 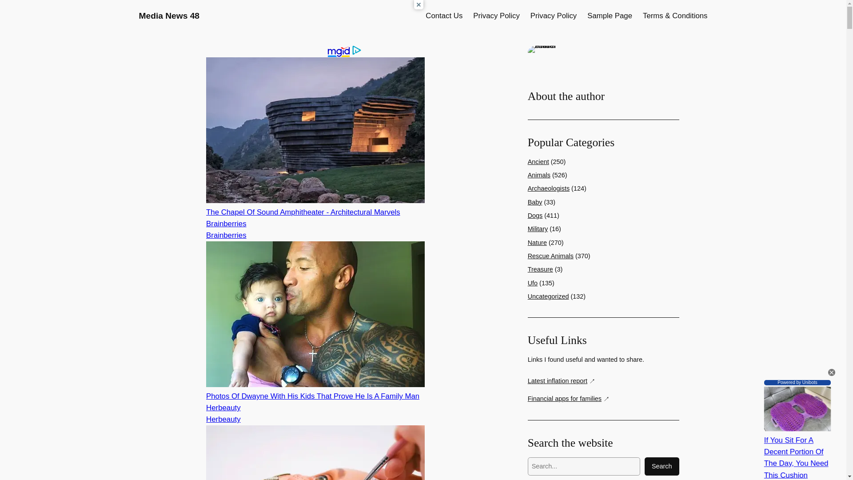 What do you see at coordinates (562, 381) in the screenshot?
I see `Latest inflation report` at bounding box center [562, 381].